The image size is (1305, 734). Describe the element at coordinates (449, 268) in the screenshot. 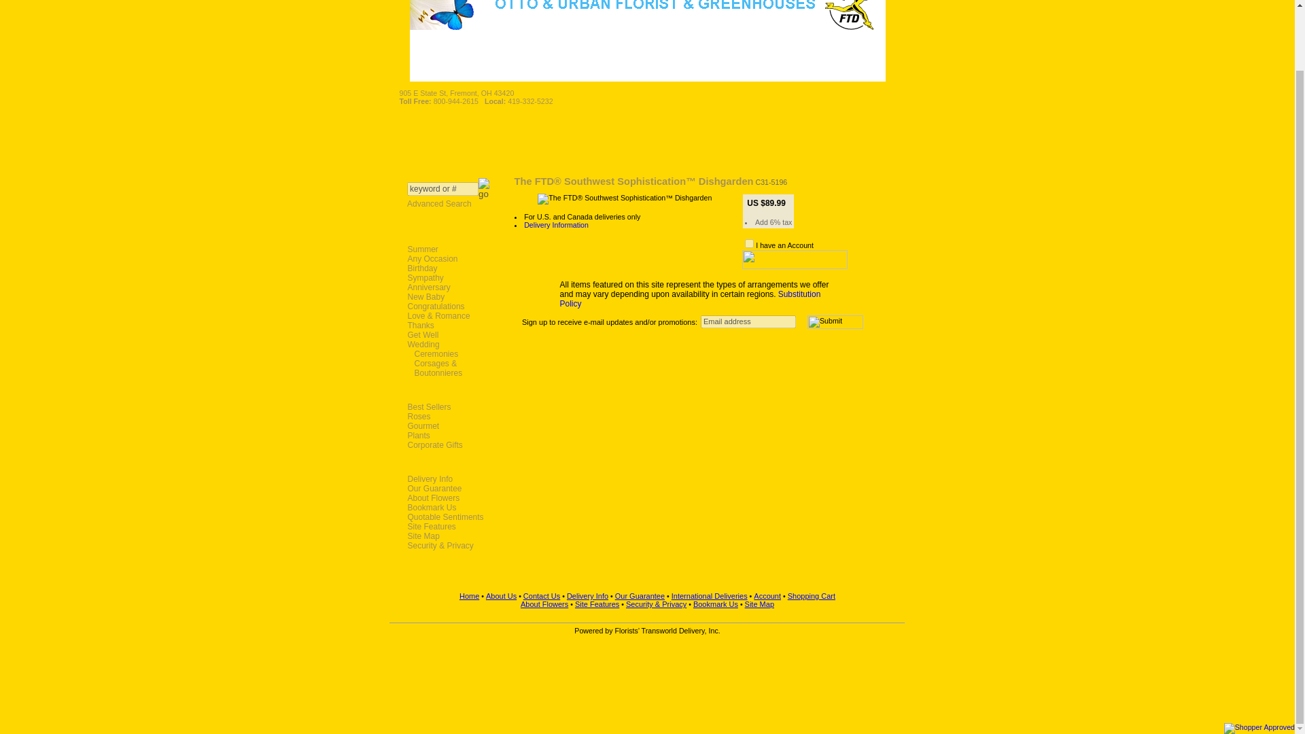

I see `Birthday` at that location.